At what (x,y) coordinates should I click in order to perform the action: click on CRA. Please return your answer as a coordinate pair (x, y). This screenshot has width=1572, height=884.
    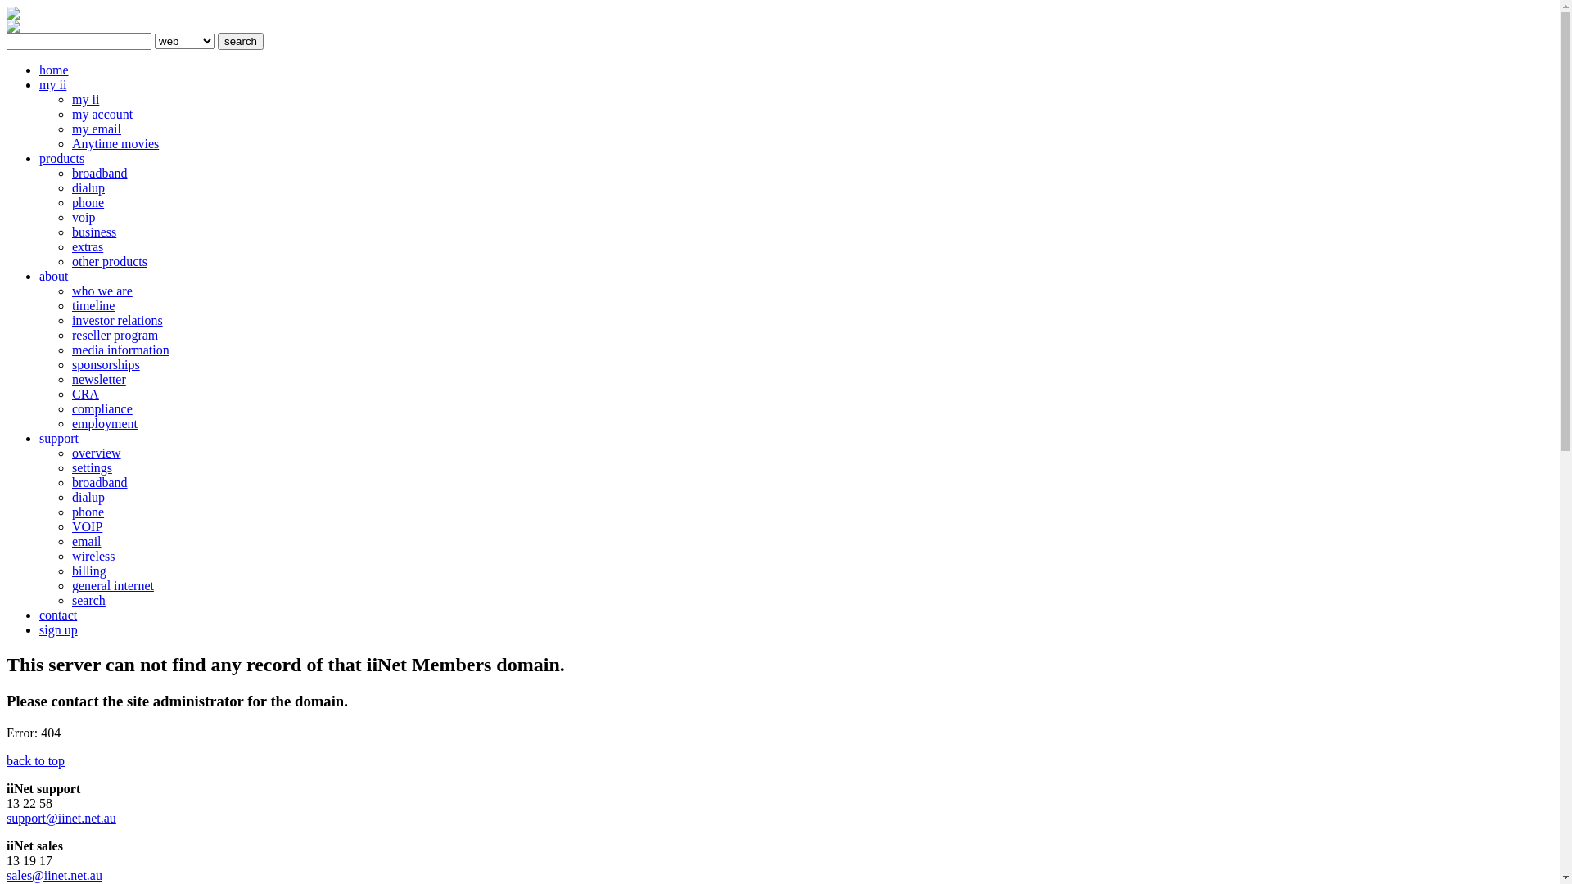
    Looking at the image, I should click on (85, 395).